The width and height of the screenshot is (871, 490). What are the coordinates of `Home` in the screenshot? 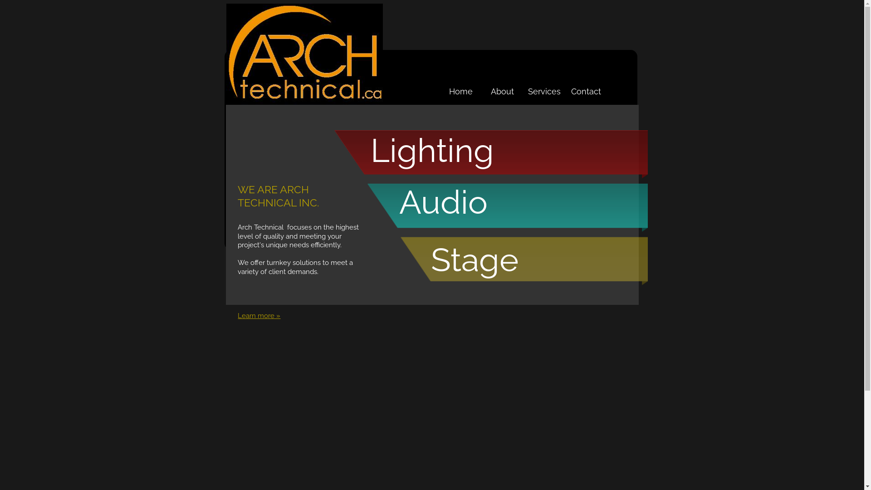 It's located at (461, 92).